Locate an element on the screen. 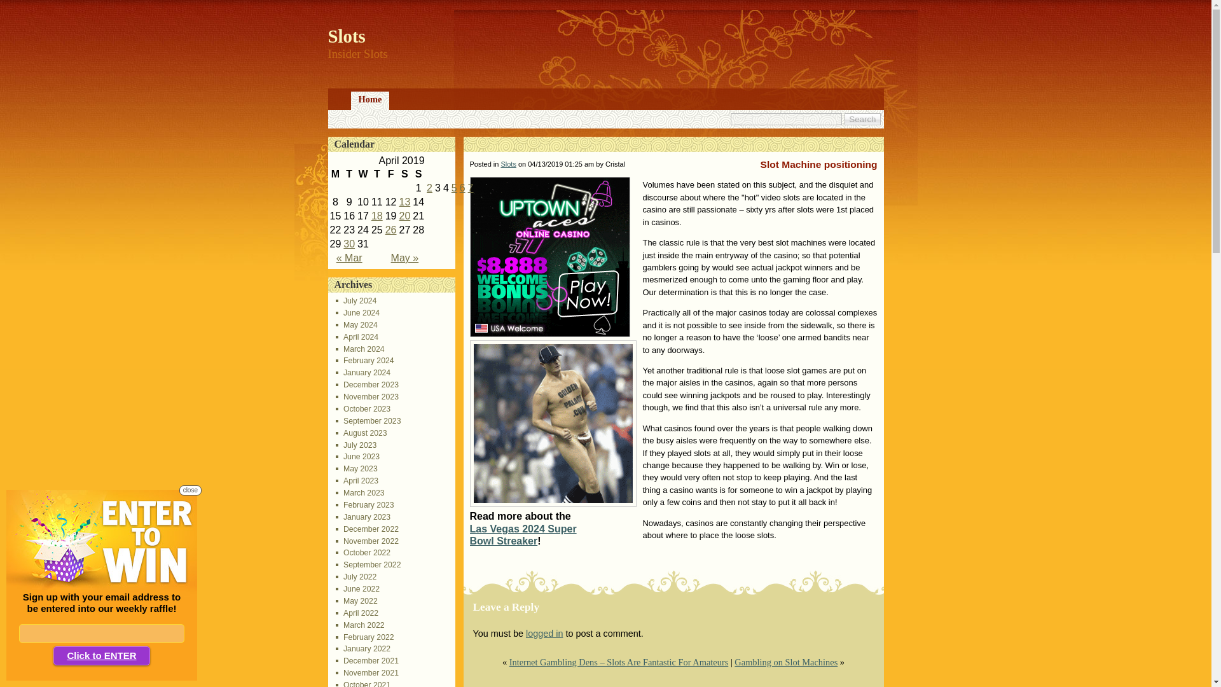 This screenshot has height=687, width=1221. April 2024 is located at coordinates (357, 337).